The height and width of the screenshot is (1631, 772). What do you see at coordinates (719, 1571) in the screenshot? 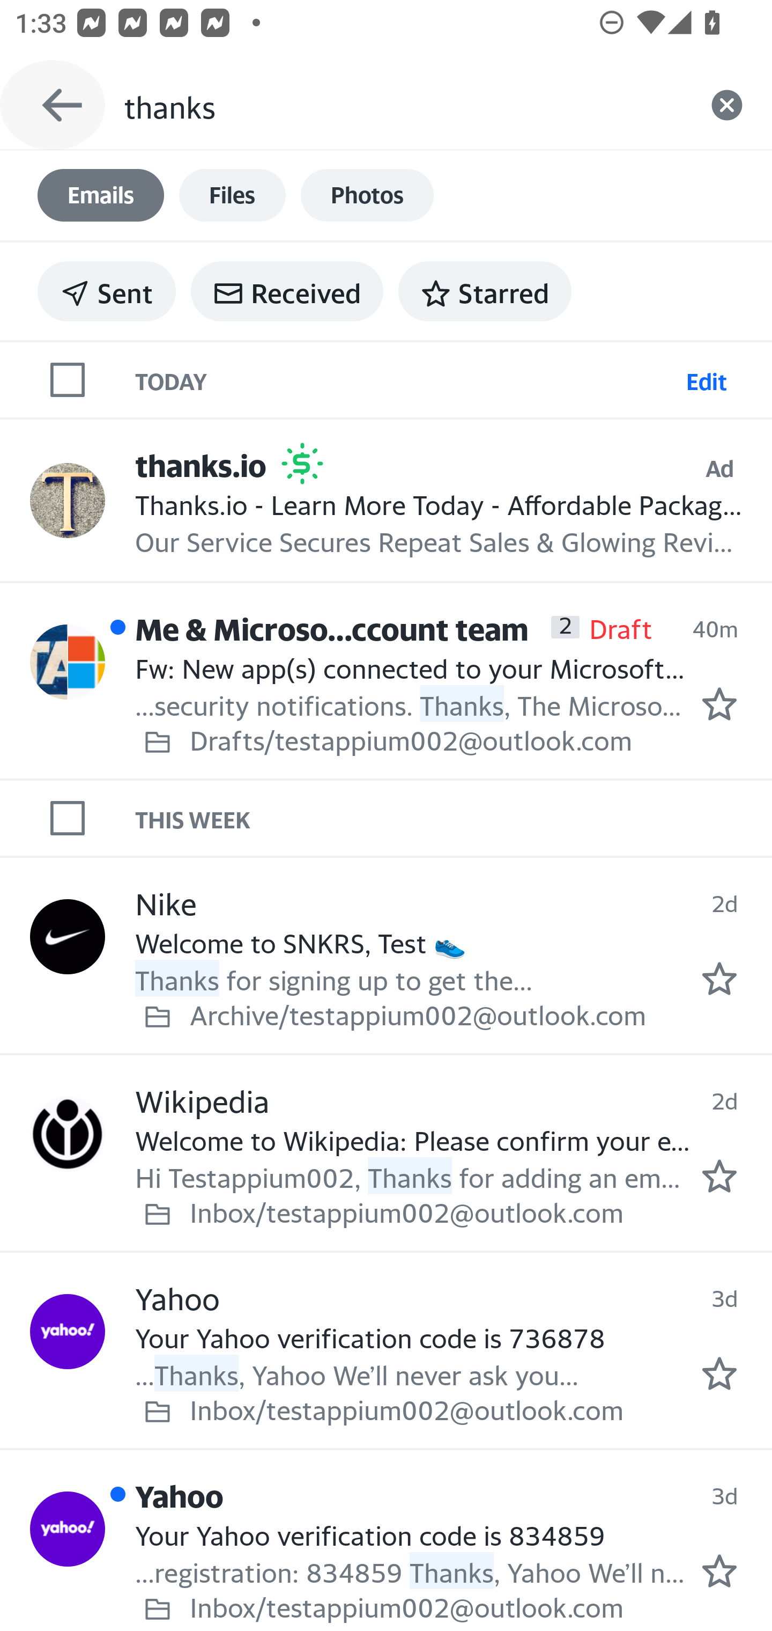
I see `Mark as starred.` at bounding box center [719, 1571].